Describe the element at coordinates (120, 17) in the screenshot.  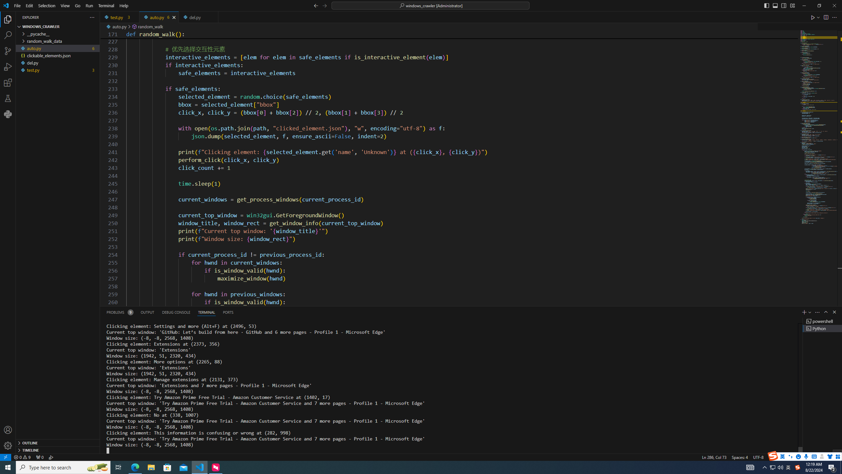
I see `test.py` at that location.